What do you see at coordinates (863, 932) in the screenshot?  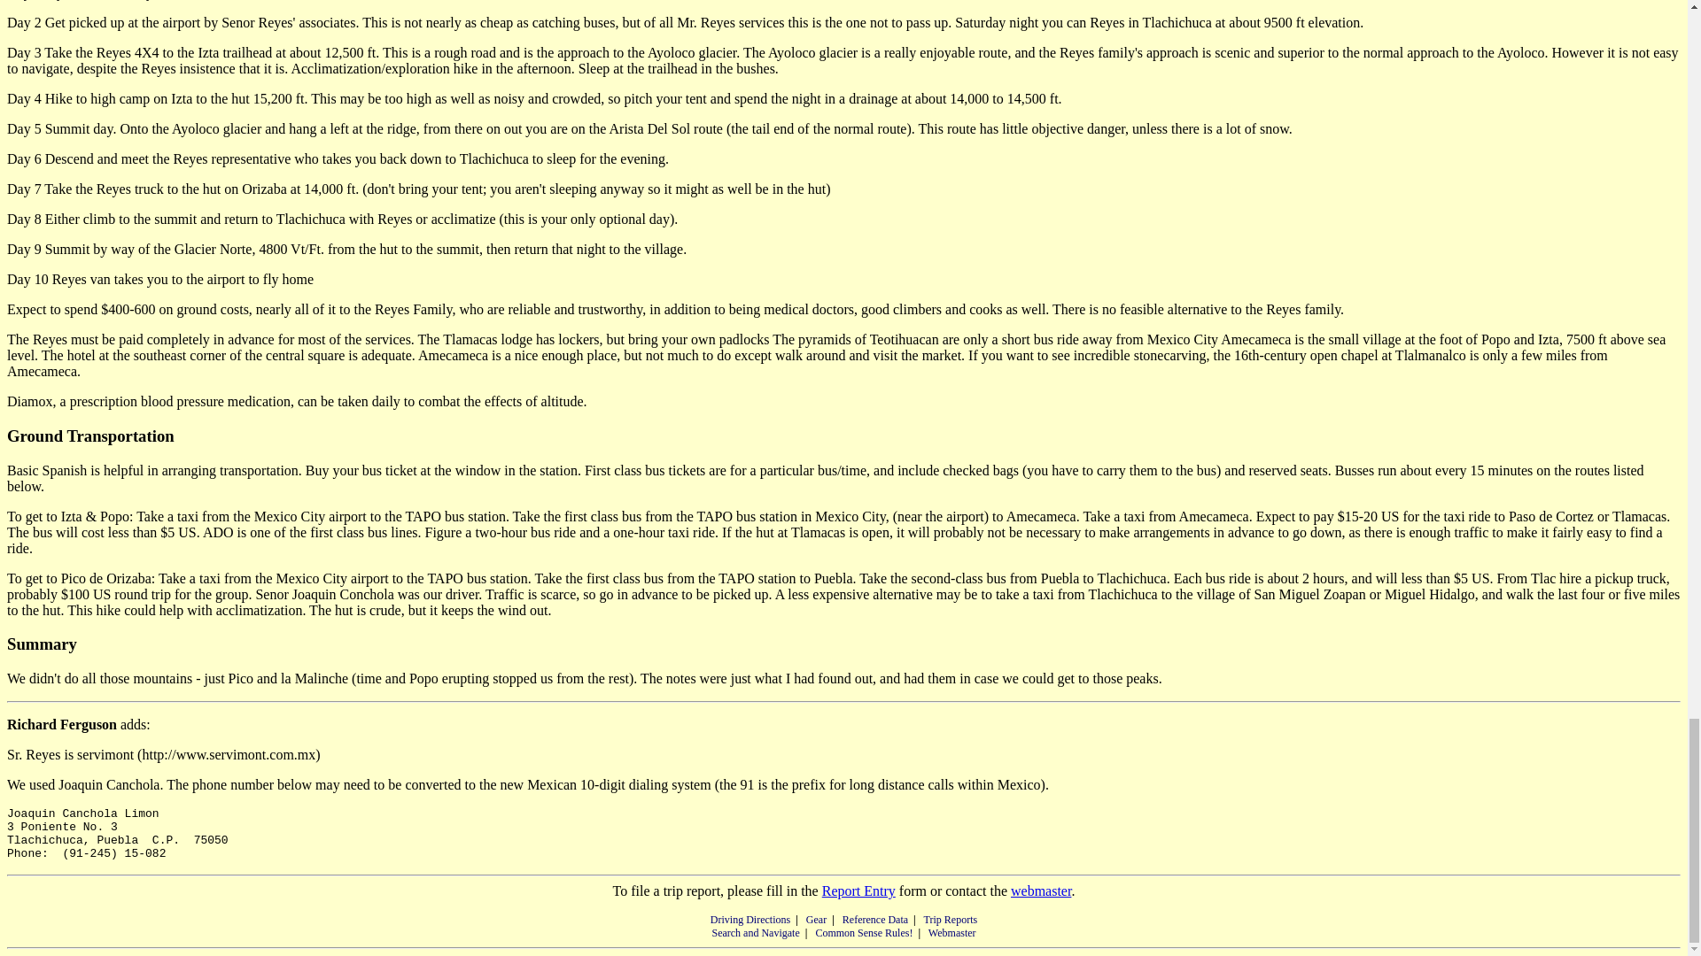 I see `Common Sense Rules!` at bounding box center [863, 932].